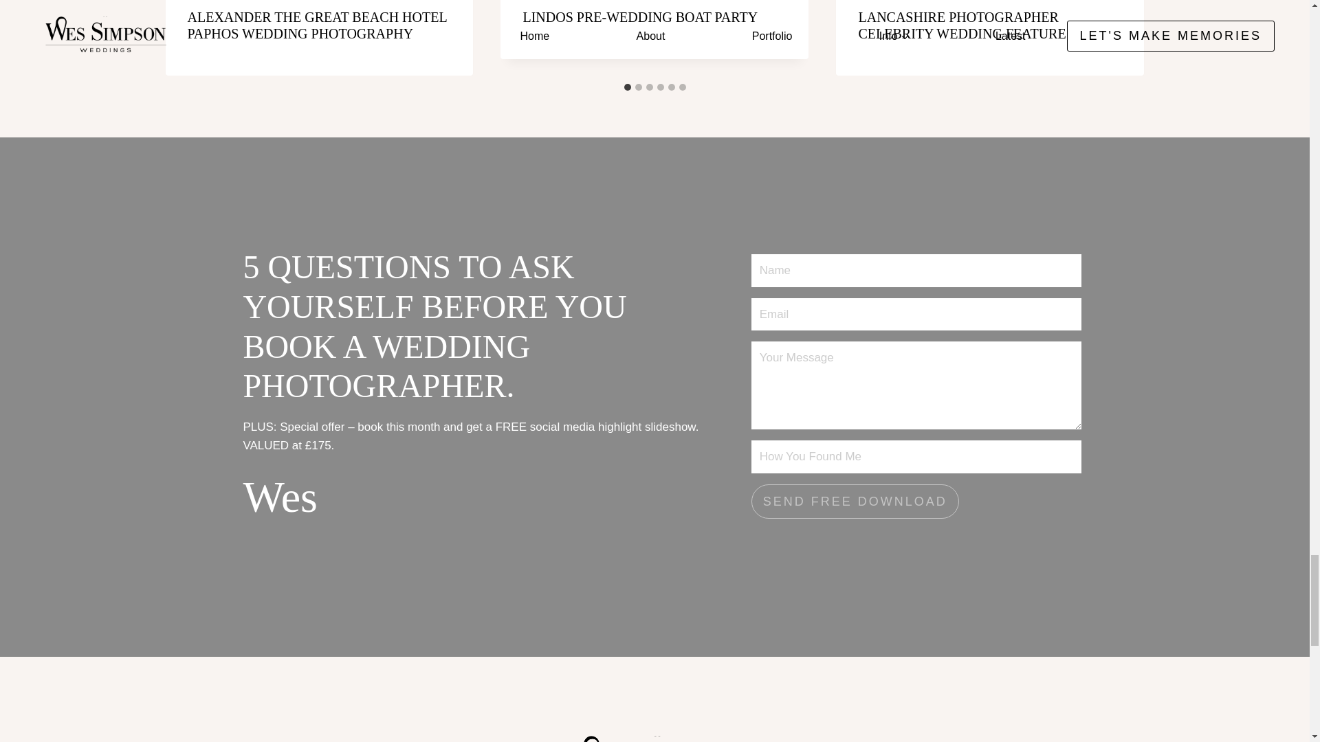  Describe the element at coordinates (316, 25) in the screenshot. I see `ALEXANDER THE GREAT BEACH HOTEL PAPHOS WEDDING PHOTOGRAPHY` at that location.